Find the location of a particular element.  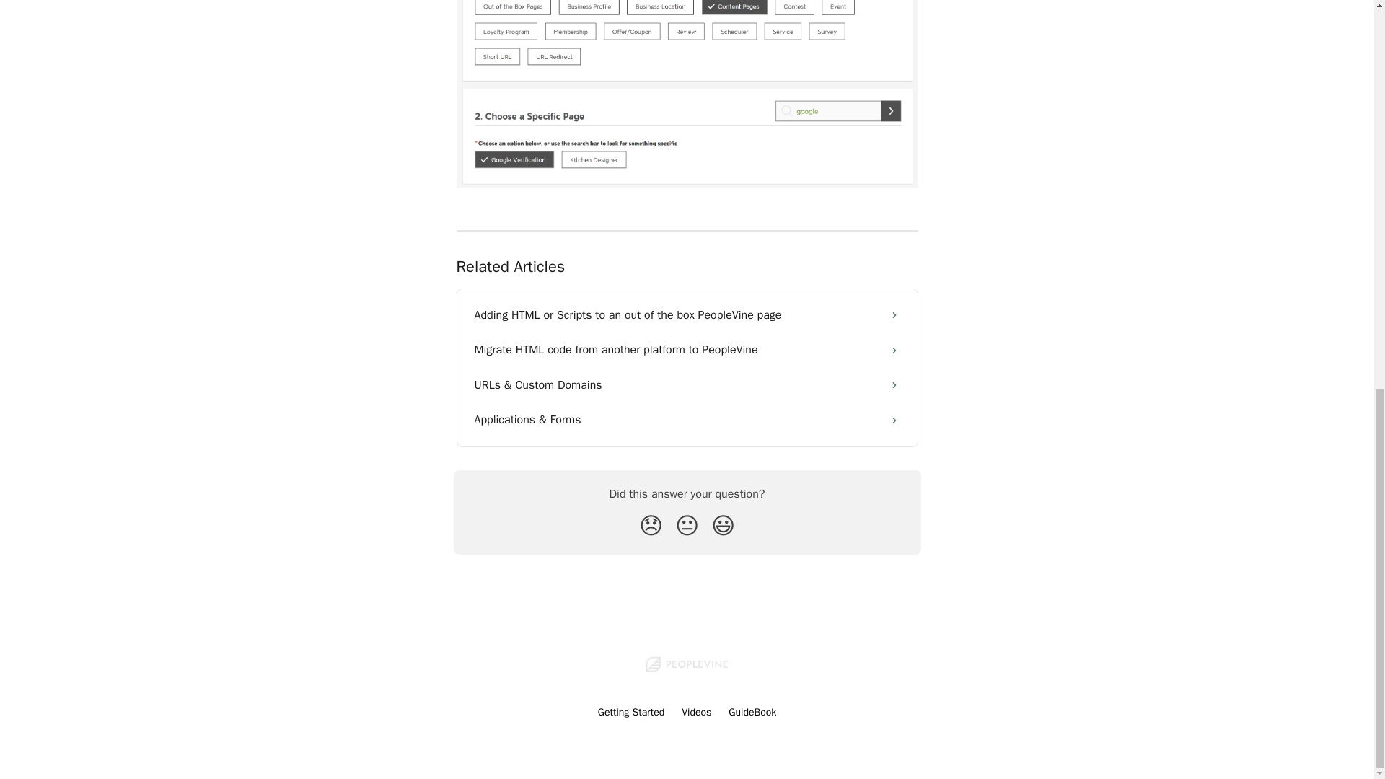

Videos is located at coordinates (696, 711).